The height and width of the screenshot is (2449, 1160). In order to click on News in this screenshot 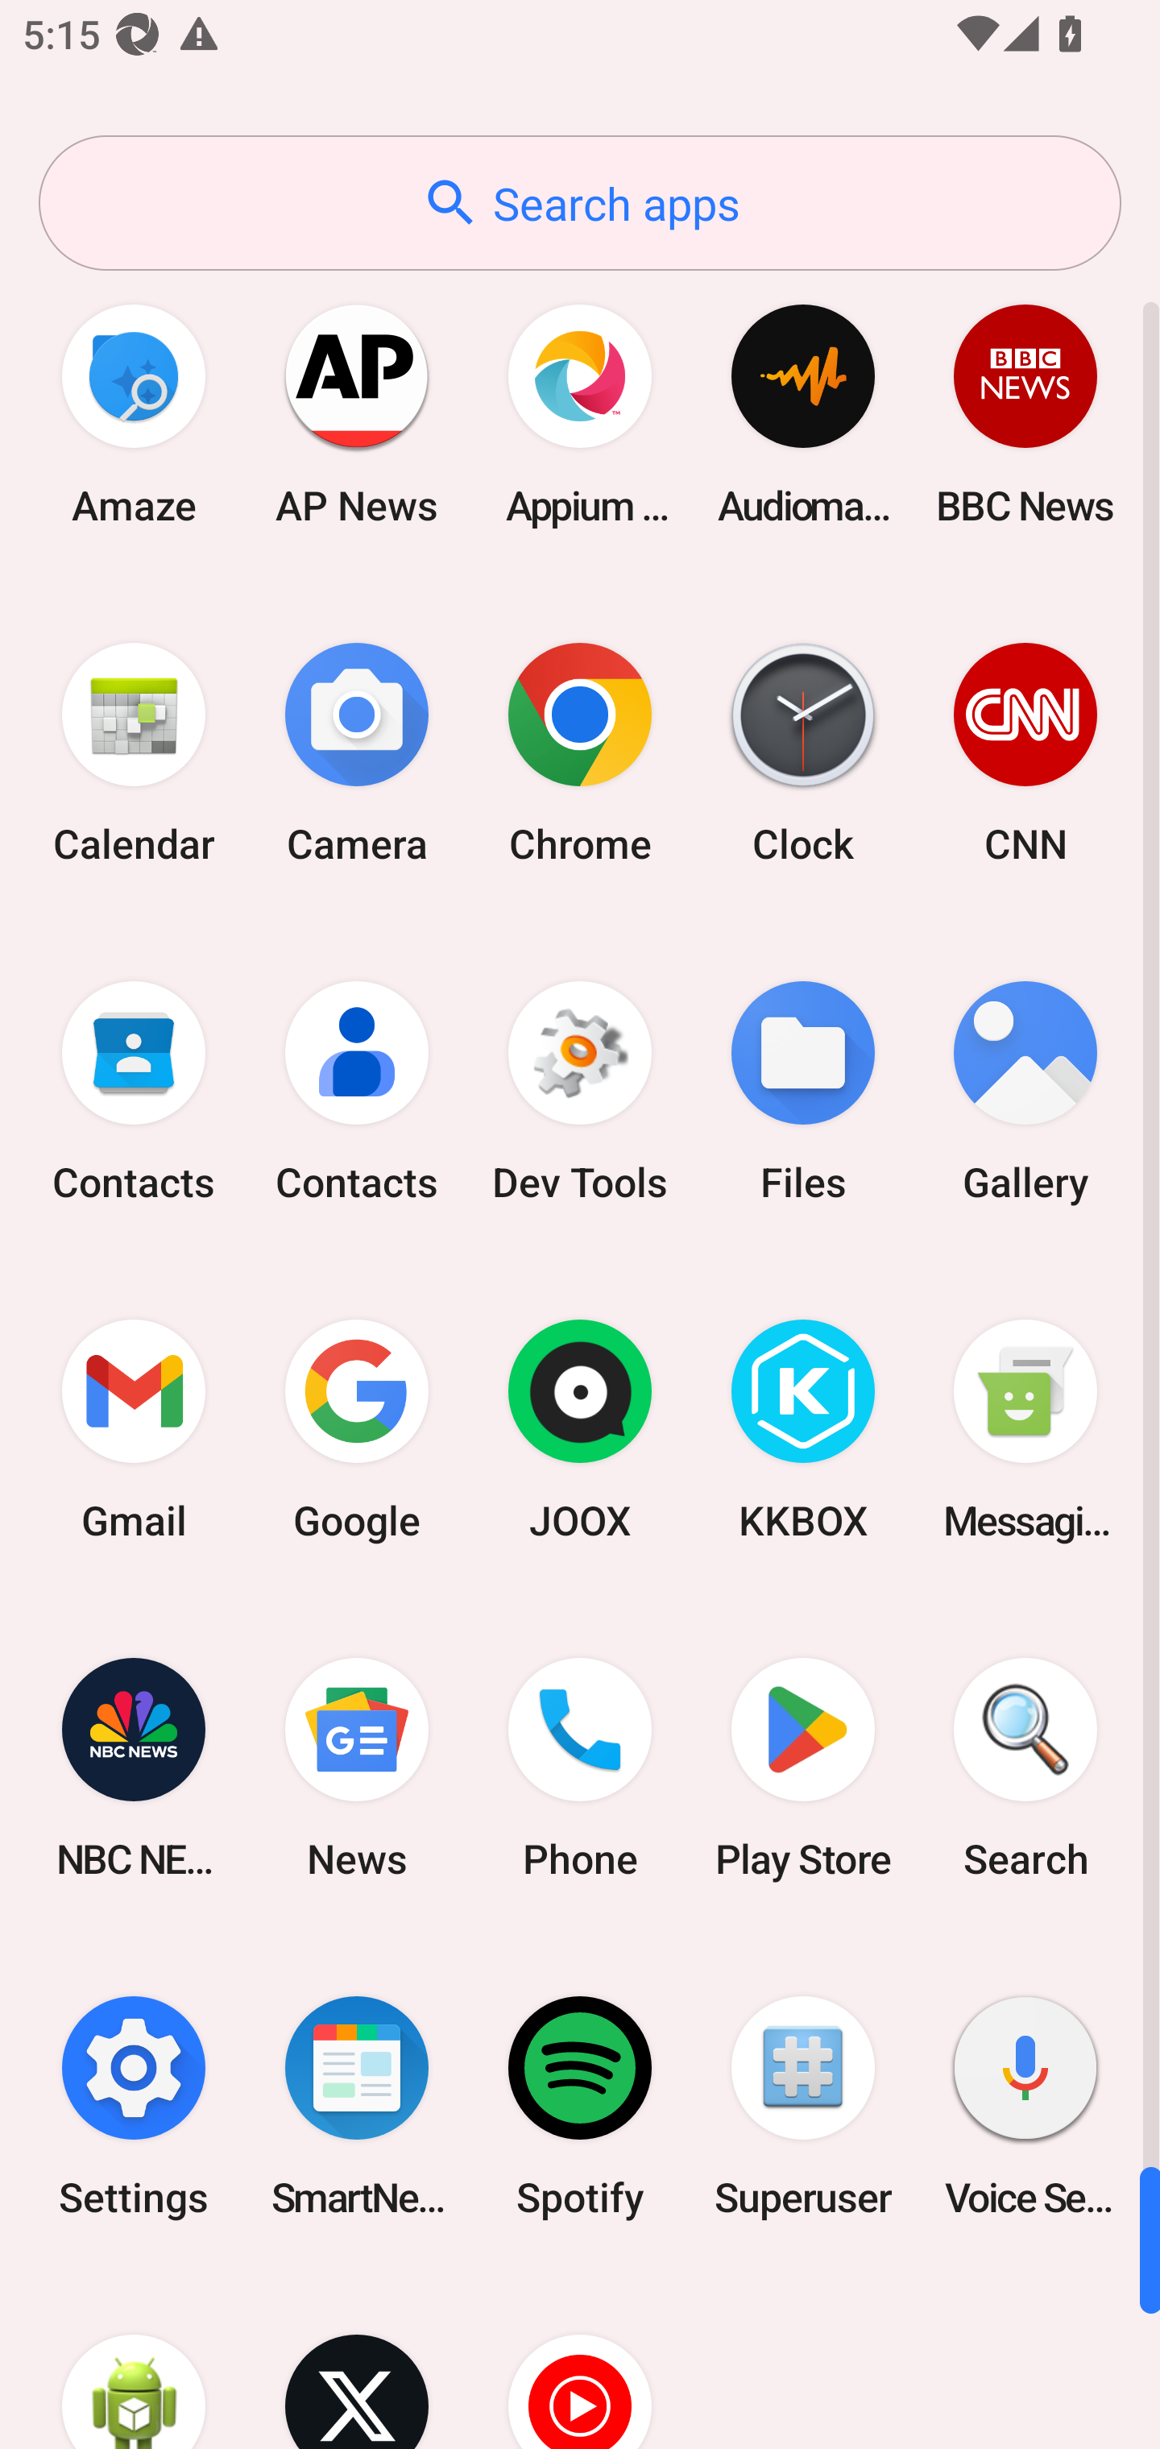, I will do `click(357, 1767)`.